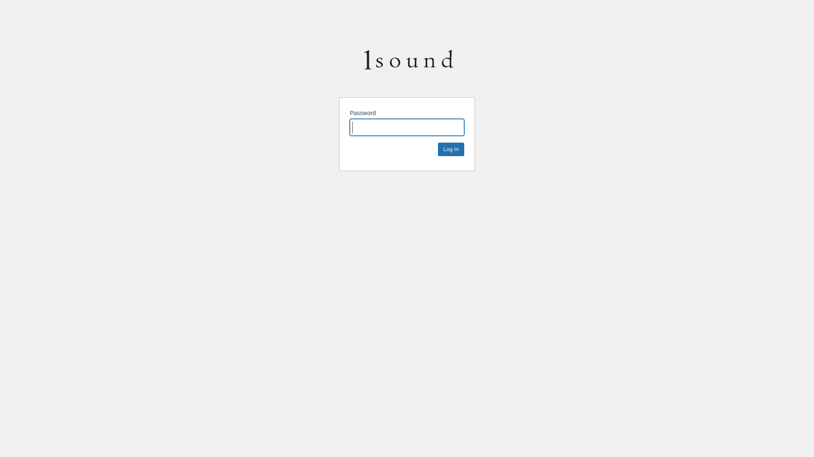  I want to click on 1sound, so click(409, 63).